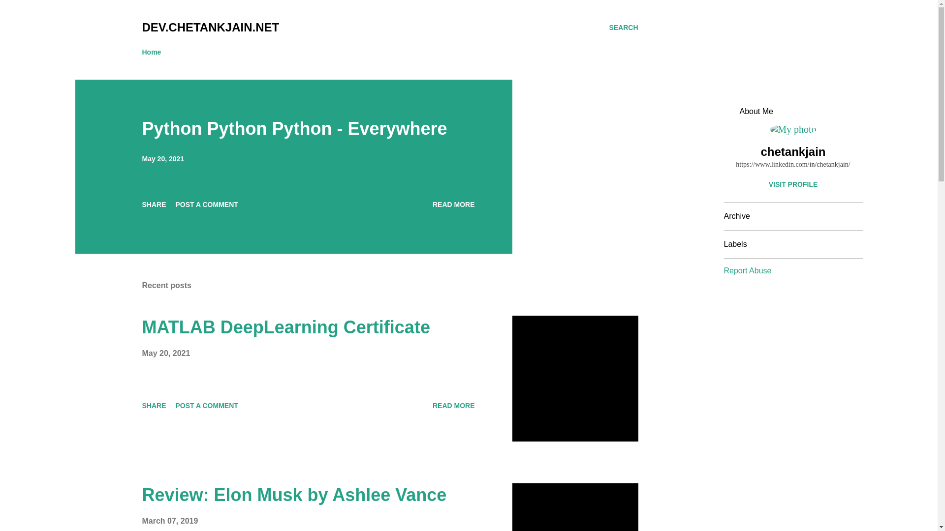 The height and width of the screenshot is (531, 945). Describe the element at coordinates (163, 158) in the screenshot. I see `permanent link` at that location.